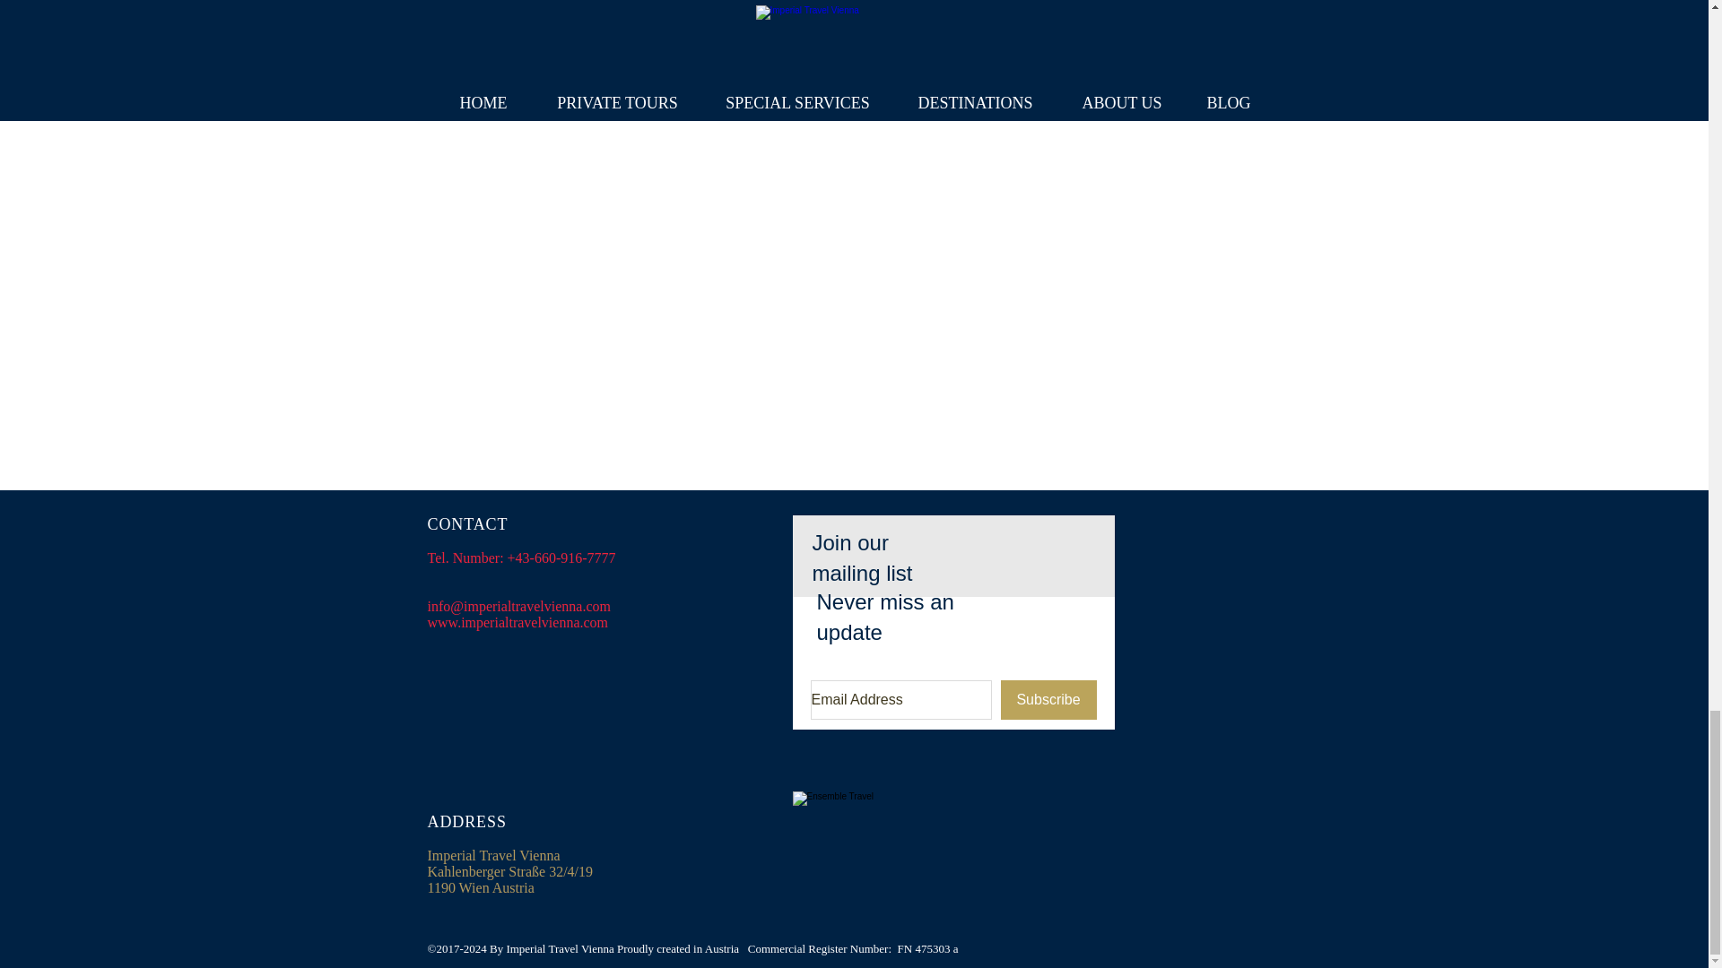 This screenshot has height=968, width=1722. I want to click on Subscribe, so click(1048, 700).